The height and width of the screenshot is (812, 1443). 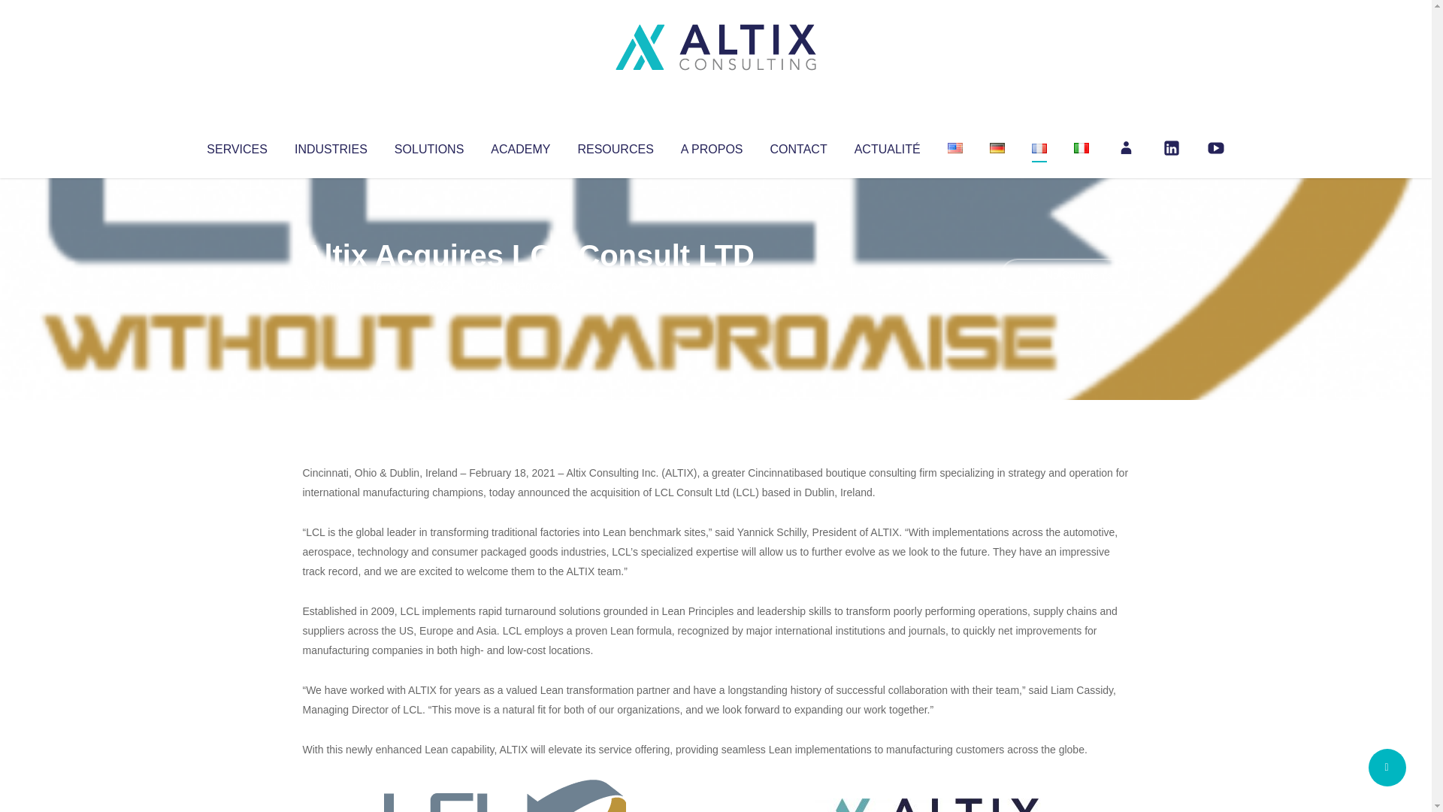 What do you see at coordinates (525, 286) in the screenshot?
I see `Uncategorized` at bounding box center [525, 286].